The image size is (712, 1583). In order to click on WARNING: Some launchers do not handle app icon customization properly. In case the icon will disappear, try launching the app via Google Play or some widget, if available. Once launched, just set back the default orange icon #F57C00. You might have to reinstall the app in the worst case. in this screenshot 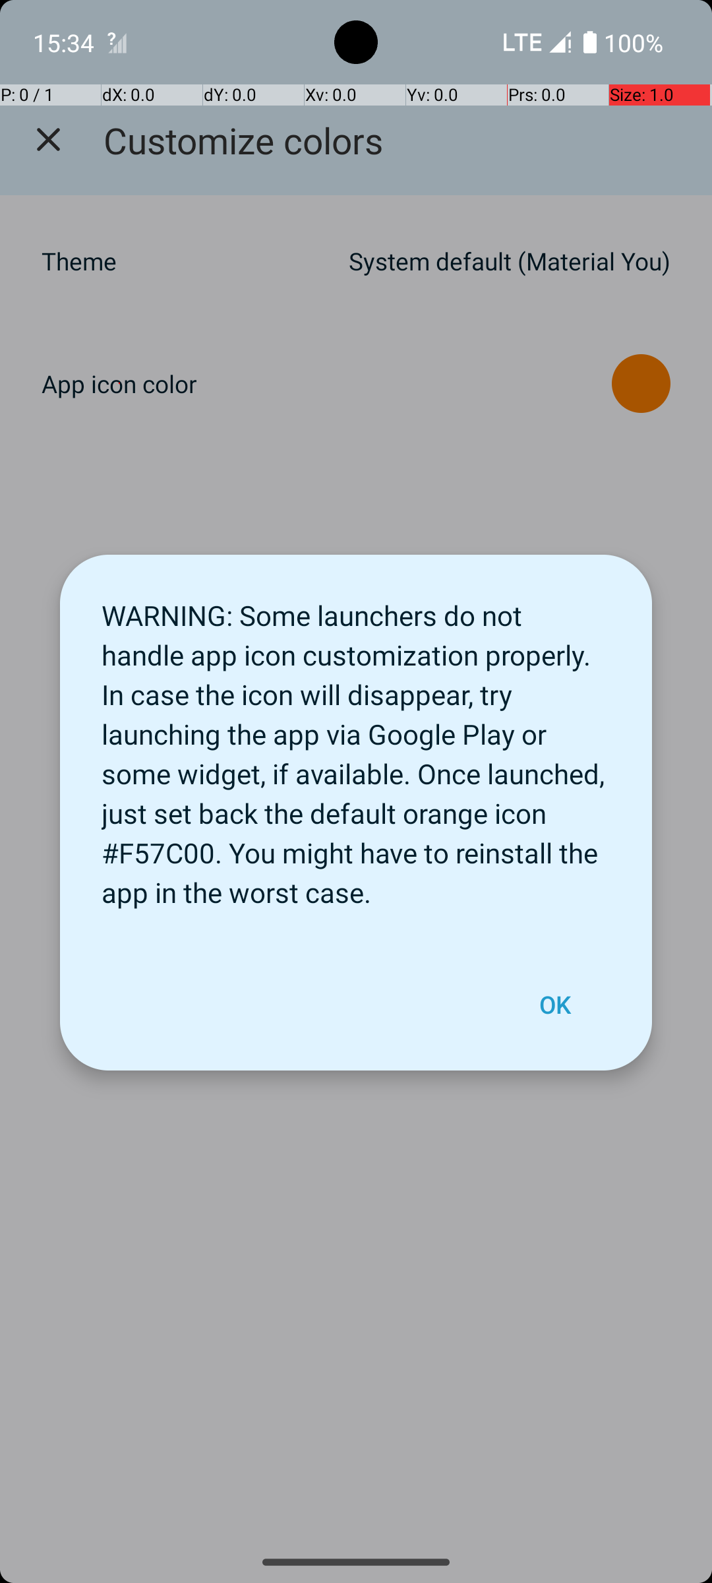, I will do `click(356, 747)`.